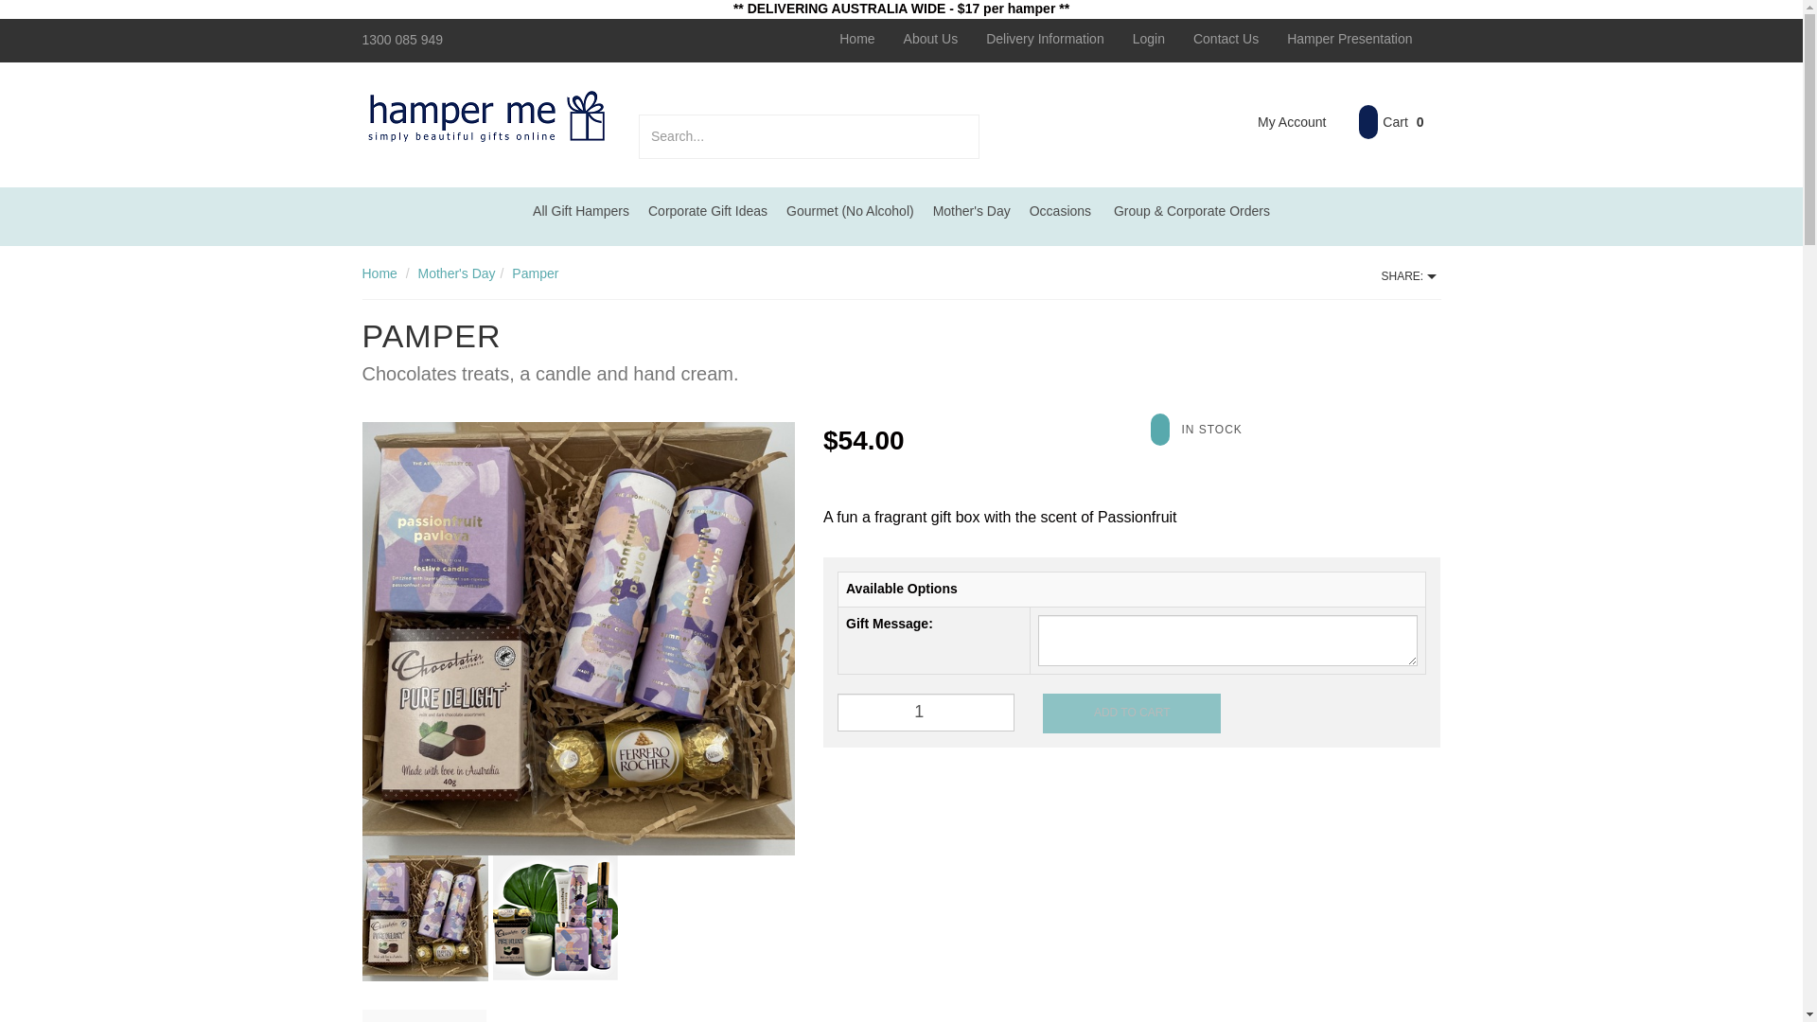  Describe the element at coordinates (931, 38) in the screenshot. I see `About Us` at that location.